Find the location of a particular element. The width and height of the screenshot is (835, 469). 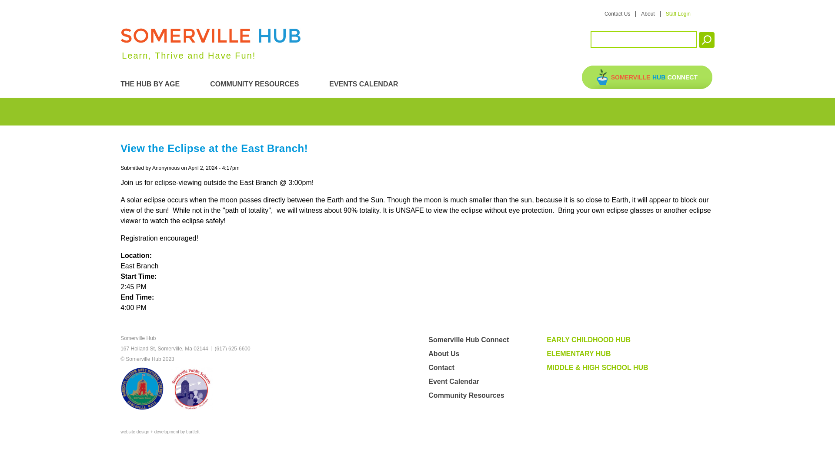

Enter the terms you wish to search for. is located at coordinates (643, 39).